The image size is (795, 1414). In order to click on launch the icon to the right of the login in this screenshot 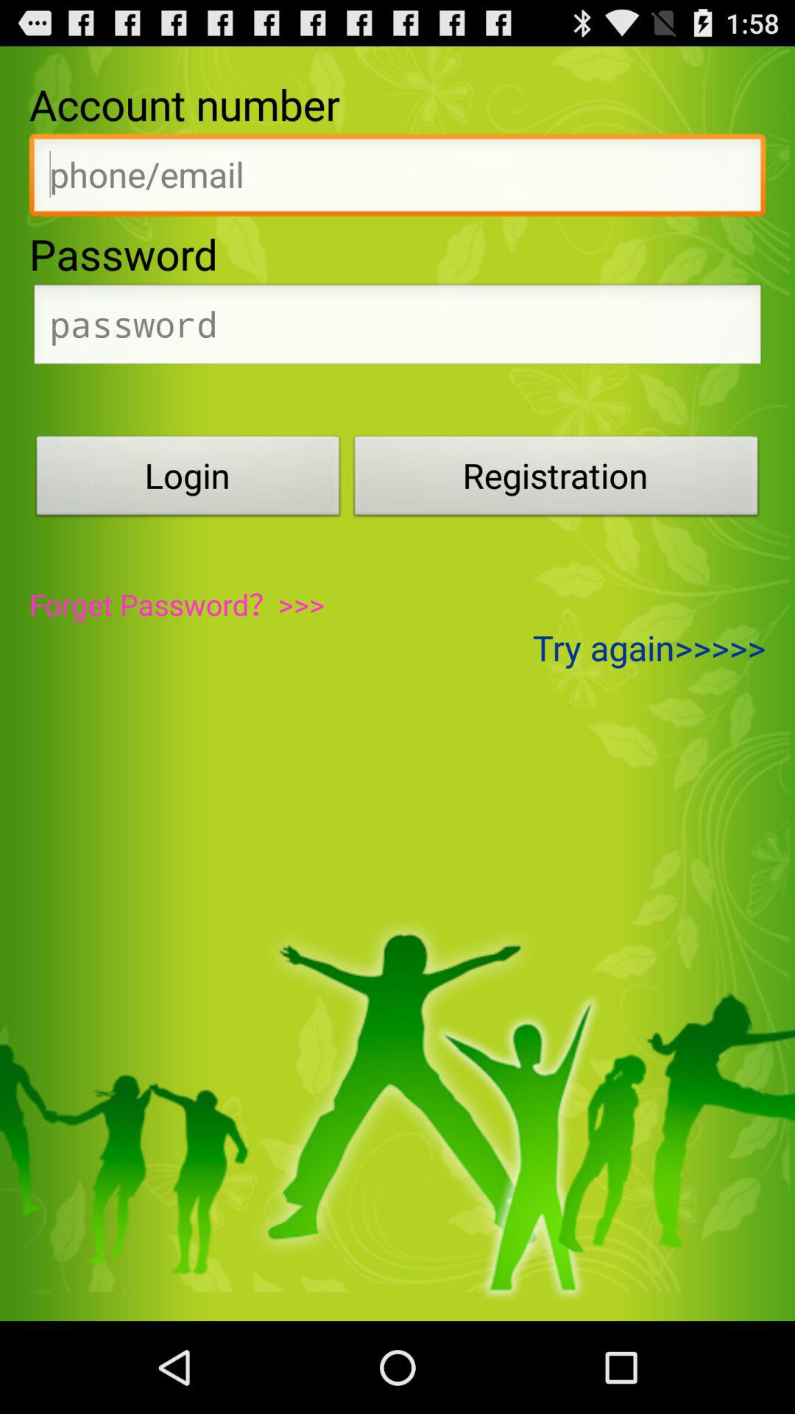, I will do `click(556, 479)`.